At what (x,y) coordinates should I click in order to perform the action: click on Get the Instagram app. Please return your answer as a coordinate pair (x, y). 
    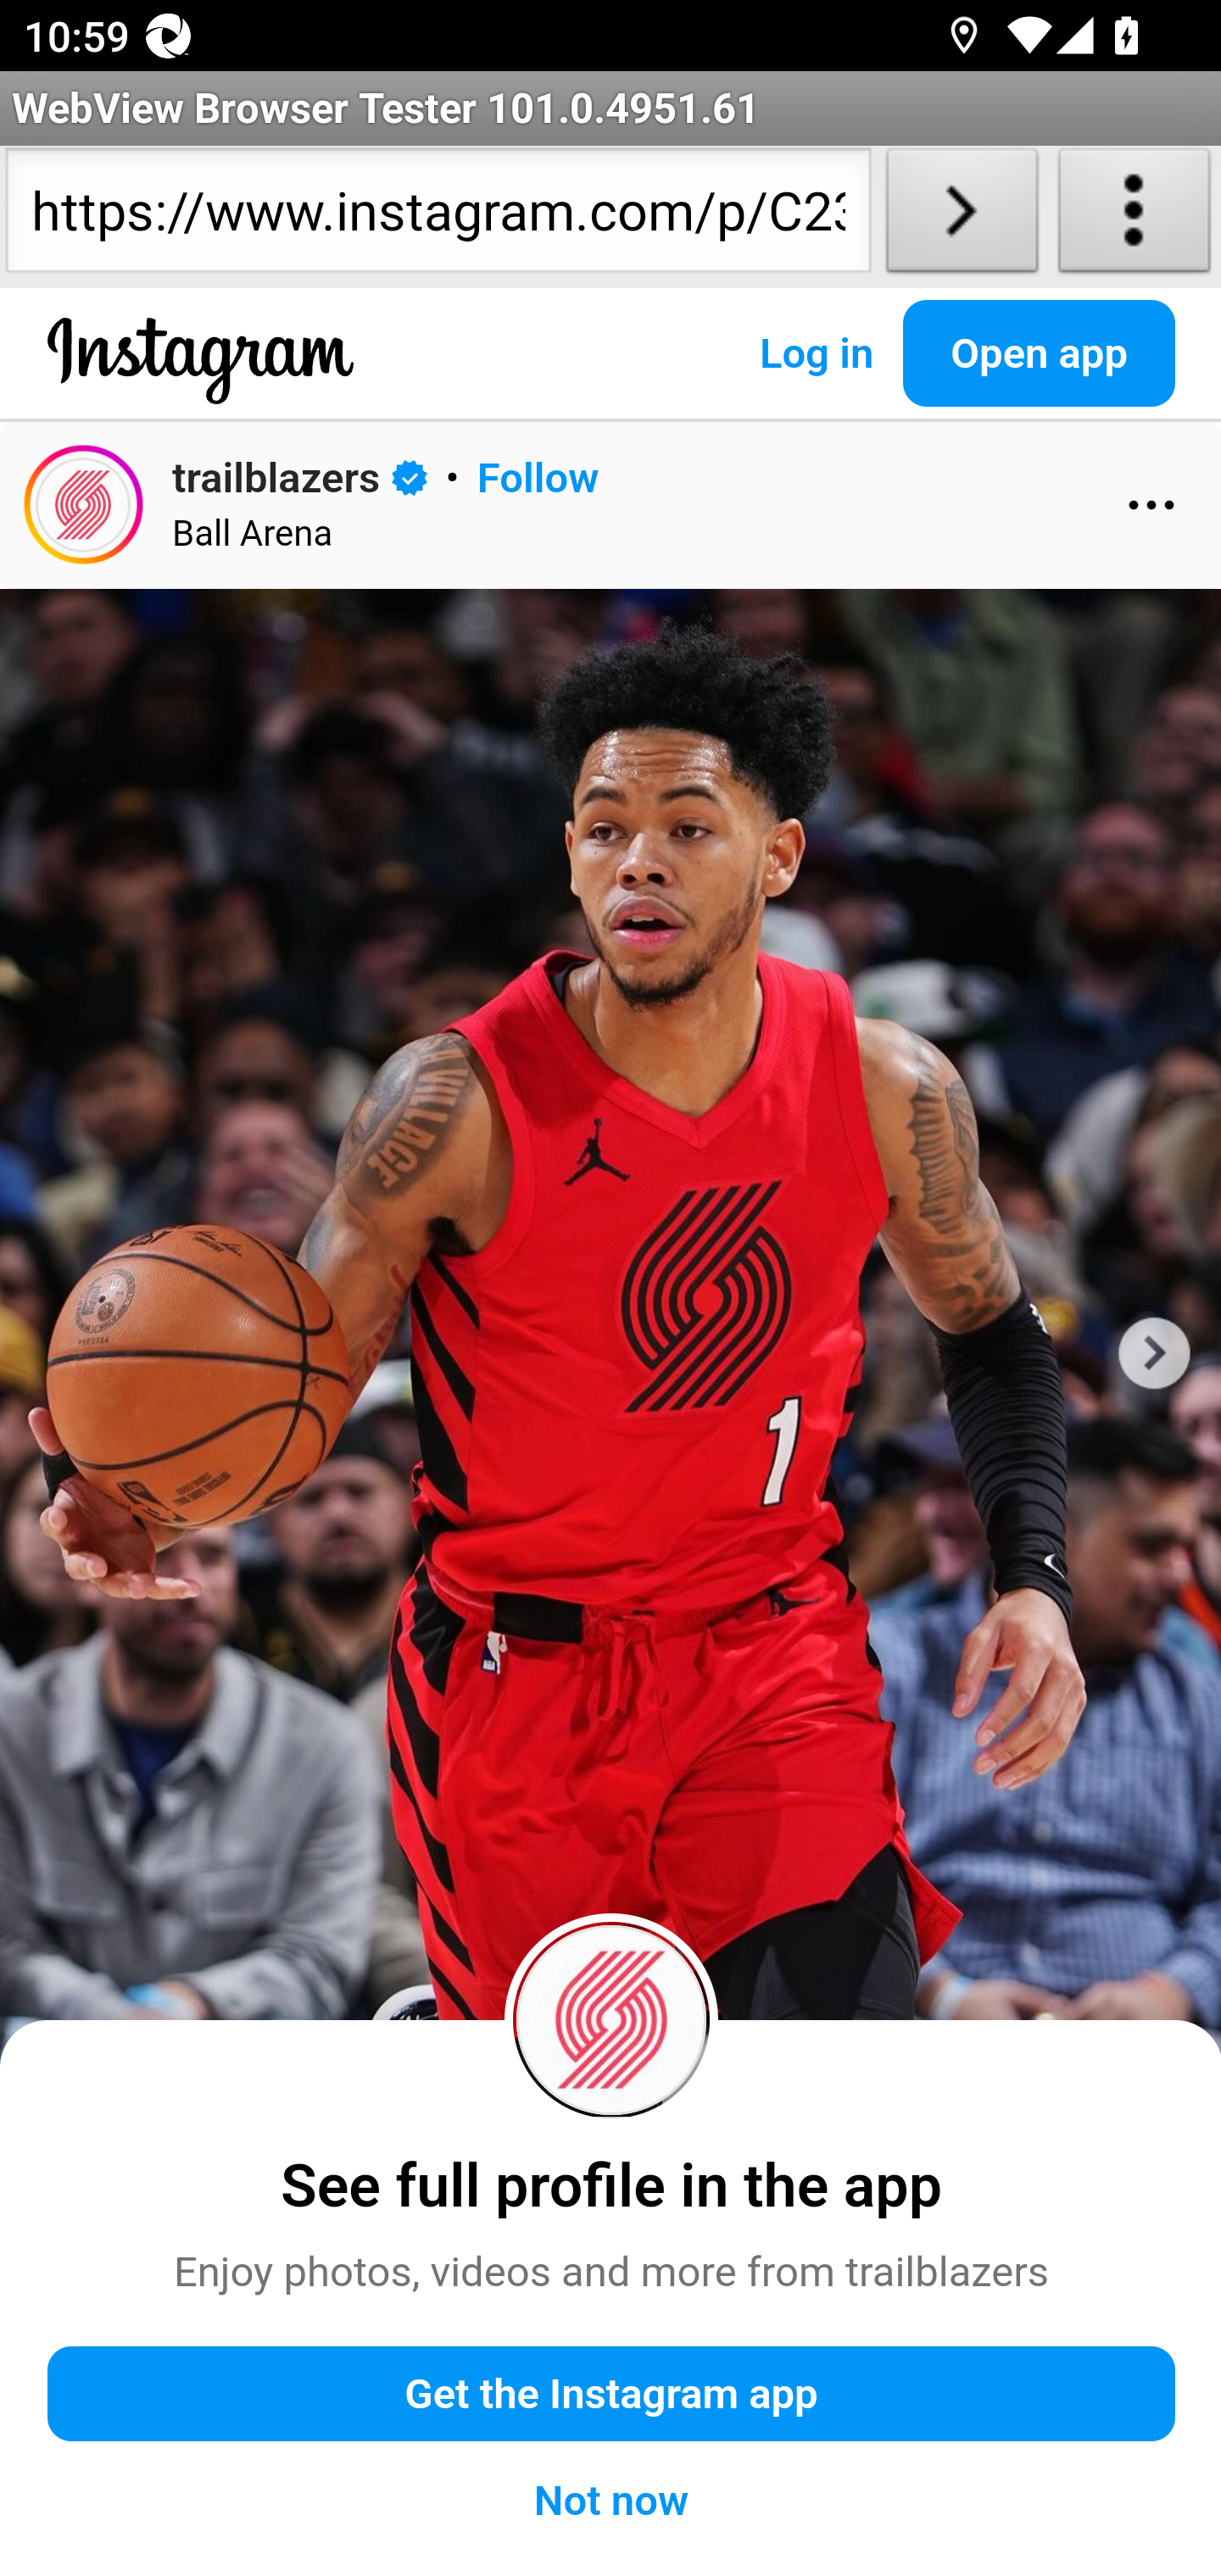
    Looking at the image, I should click on (612, 2395).